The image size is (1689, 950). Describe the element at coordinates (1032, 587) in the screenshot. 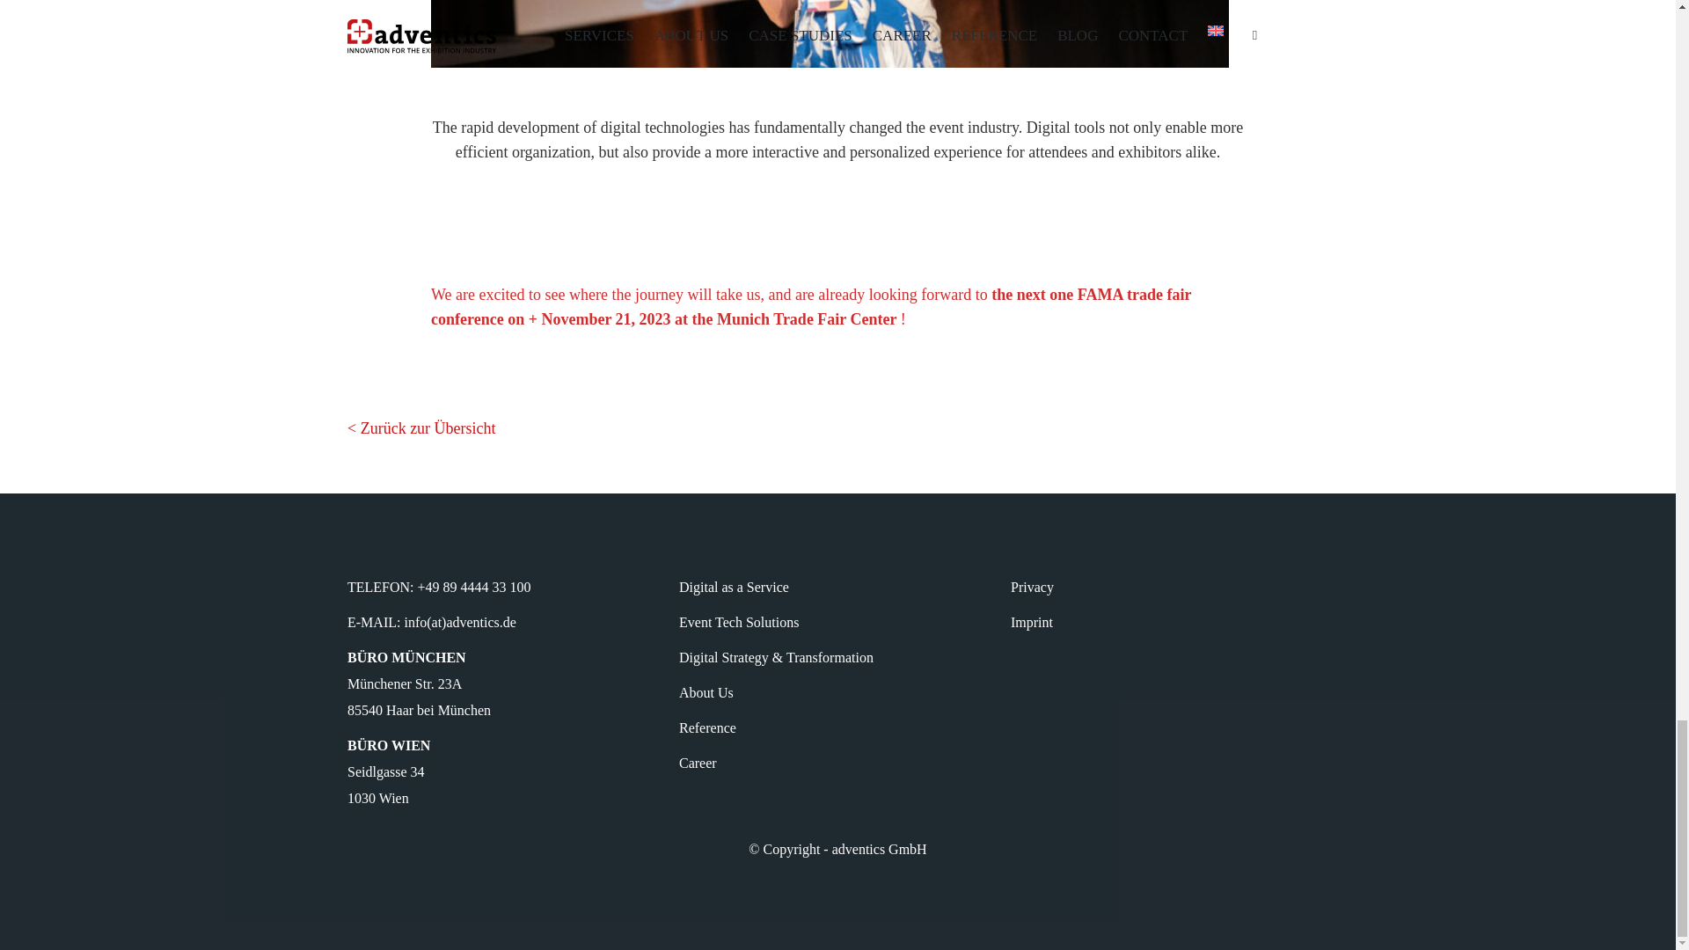

I see `Privacy` at that location.